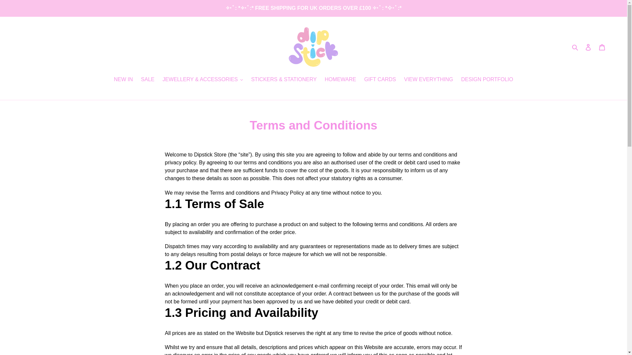 This screenshot has height=355, width=632. What do you see at coordinates (429, 80) in the screenshot?
I see `VIEW EVERYTHING` at bounding box center [429, 80].